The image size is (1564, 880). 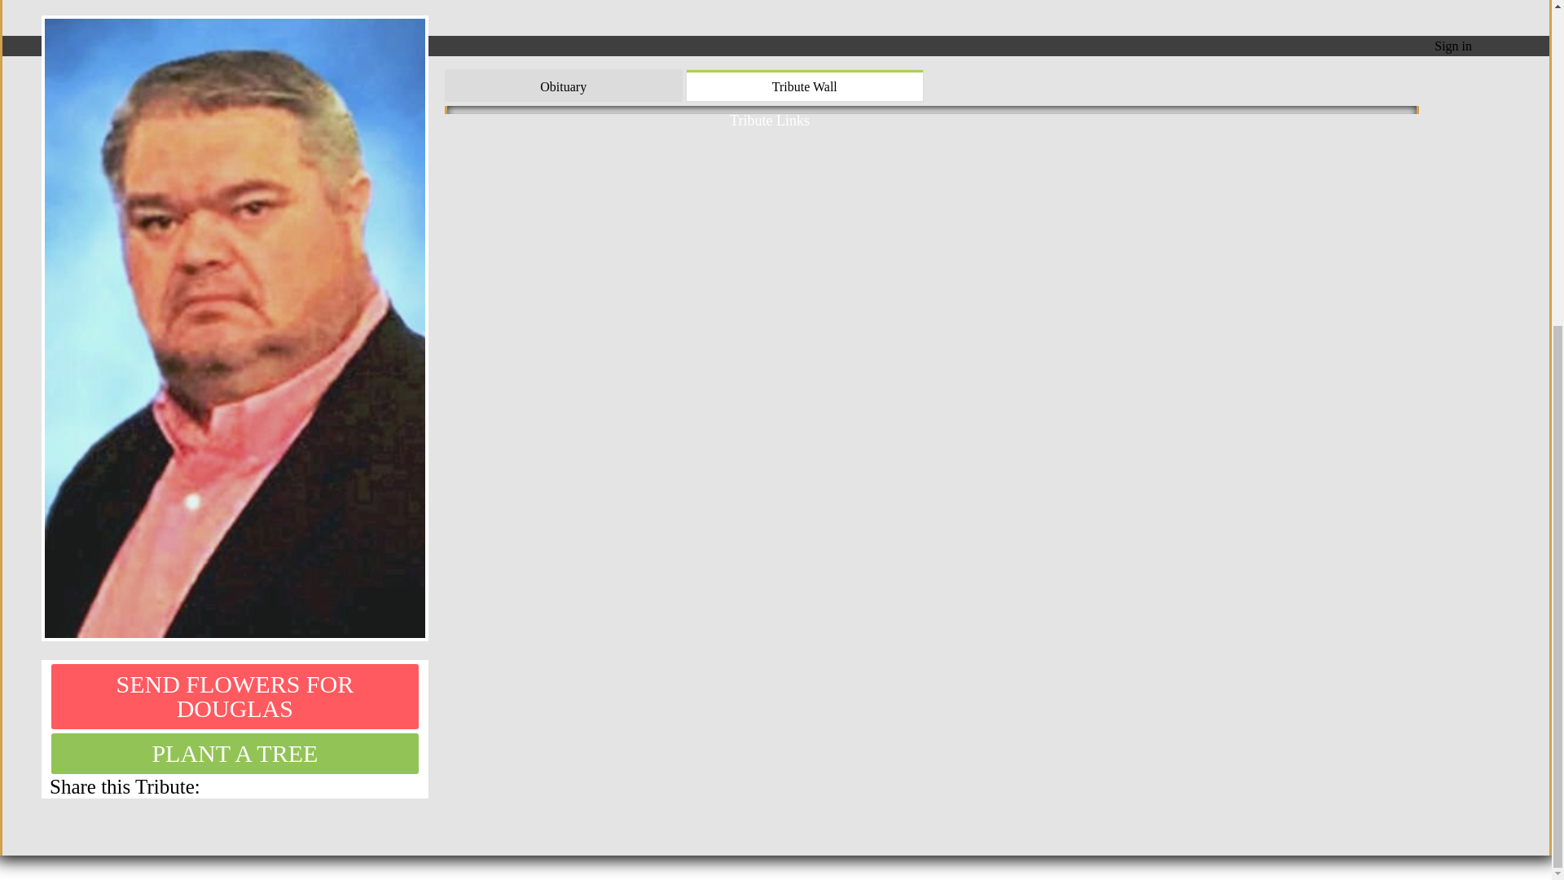 What do you see at coordinates (1452, 46) in the screenshot?
I see `Sign in` at bounding box center [1452, 46].